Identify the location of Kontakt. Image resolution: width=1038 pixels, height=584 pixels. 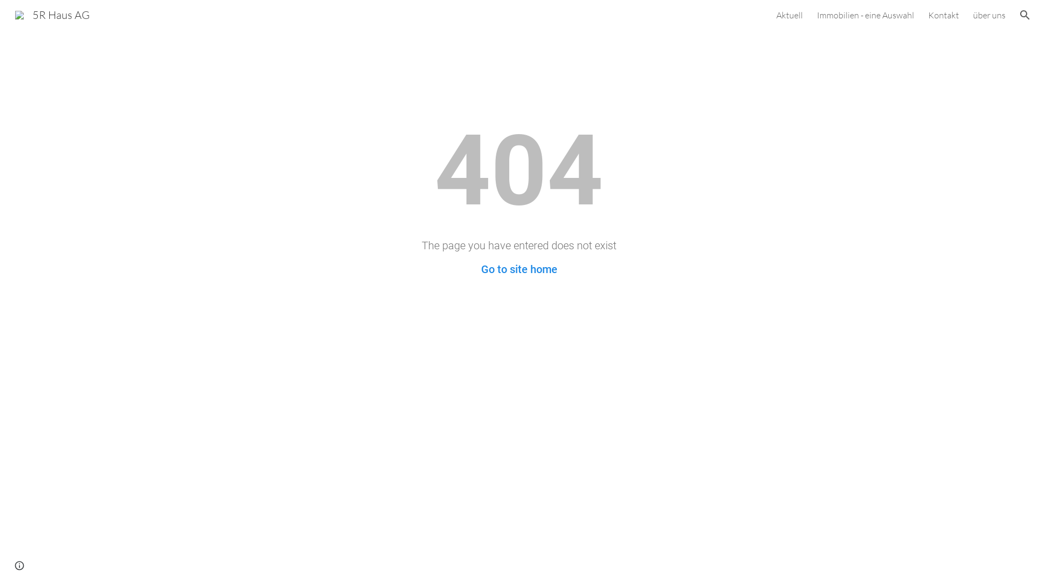
(944, 15).